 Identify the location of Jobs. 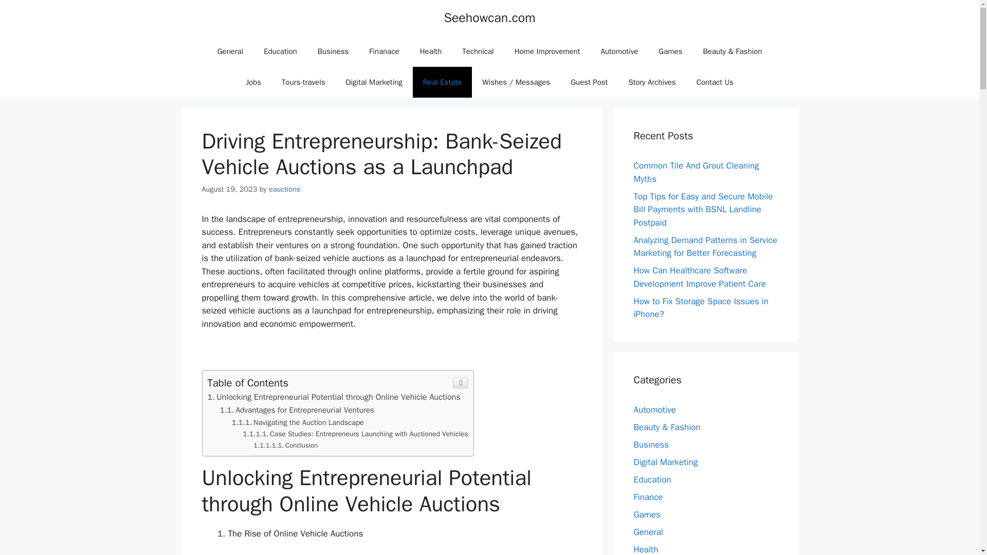
(253, 82).